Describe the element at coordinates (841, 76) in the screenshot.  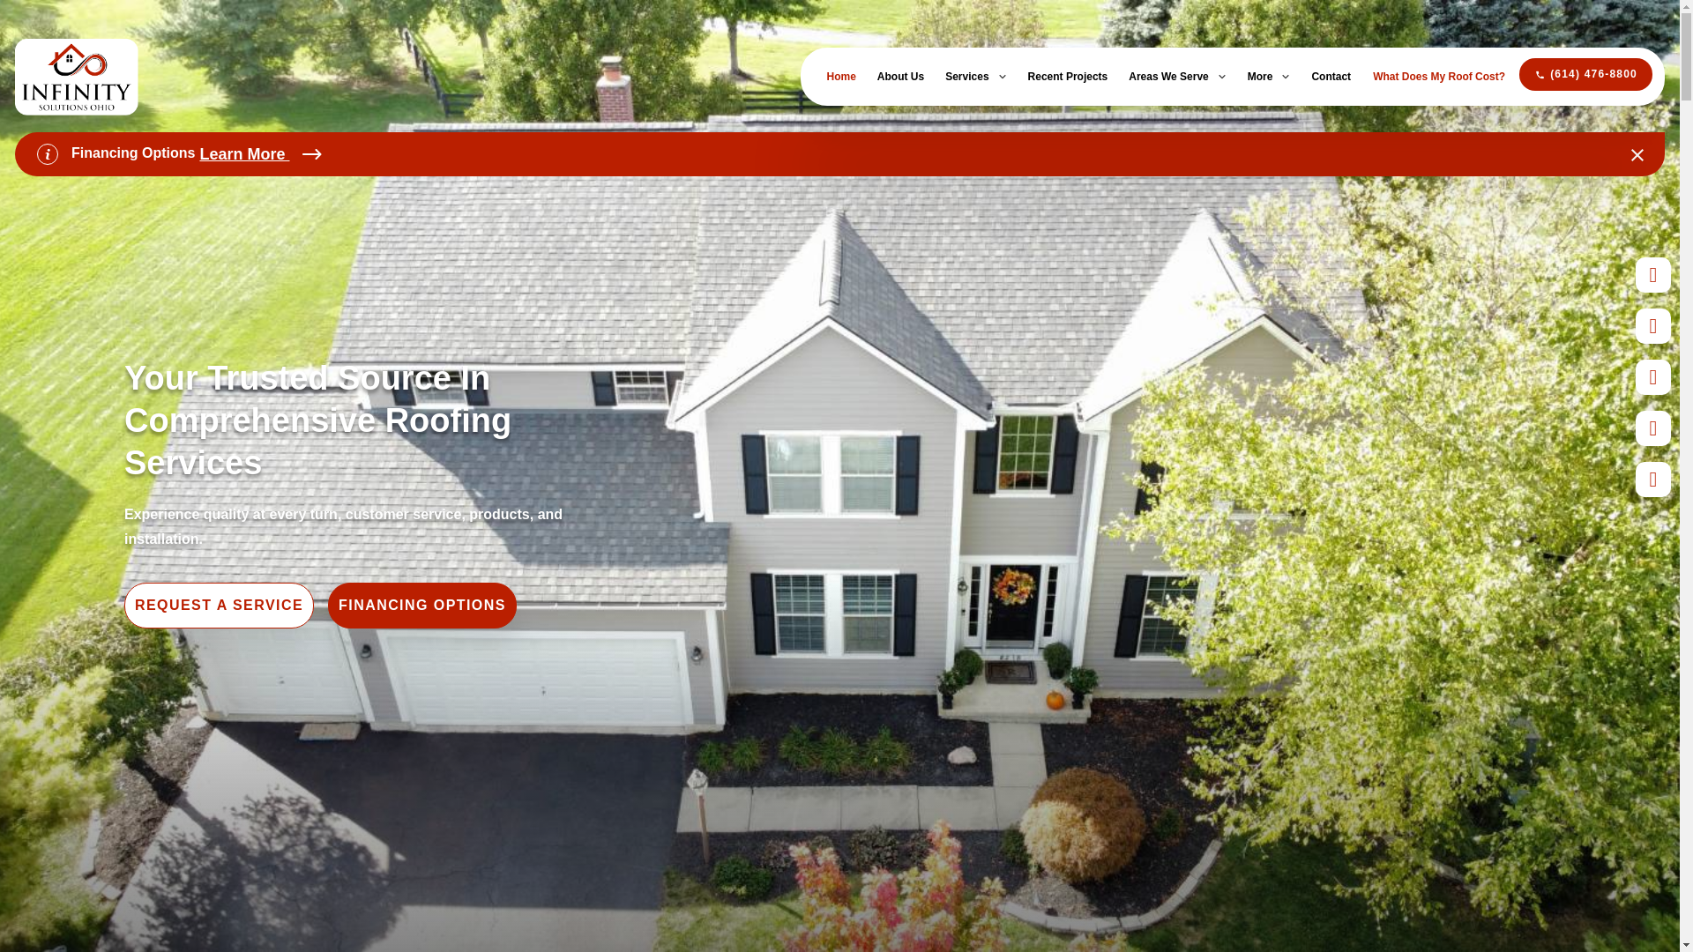
I see `Home` at that location.